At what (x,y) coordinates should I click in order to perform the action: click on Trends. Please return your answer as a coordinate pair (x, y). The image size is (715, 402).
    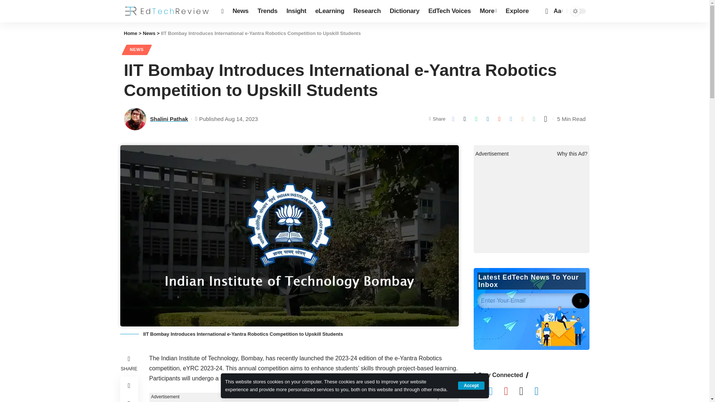
    Looking at the image, I should click on (267, 11).